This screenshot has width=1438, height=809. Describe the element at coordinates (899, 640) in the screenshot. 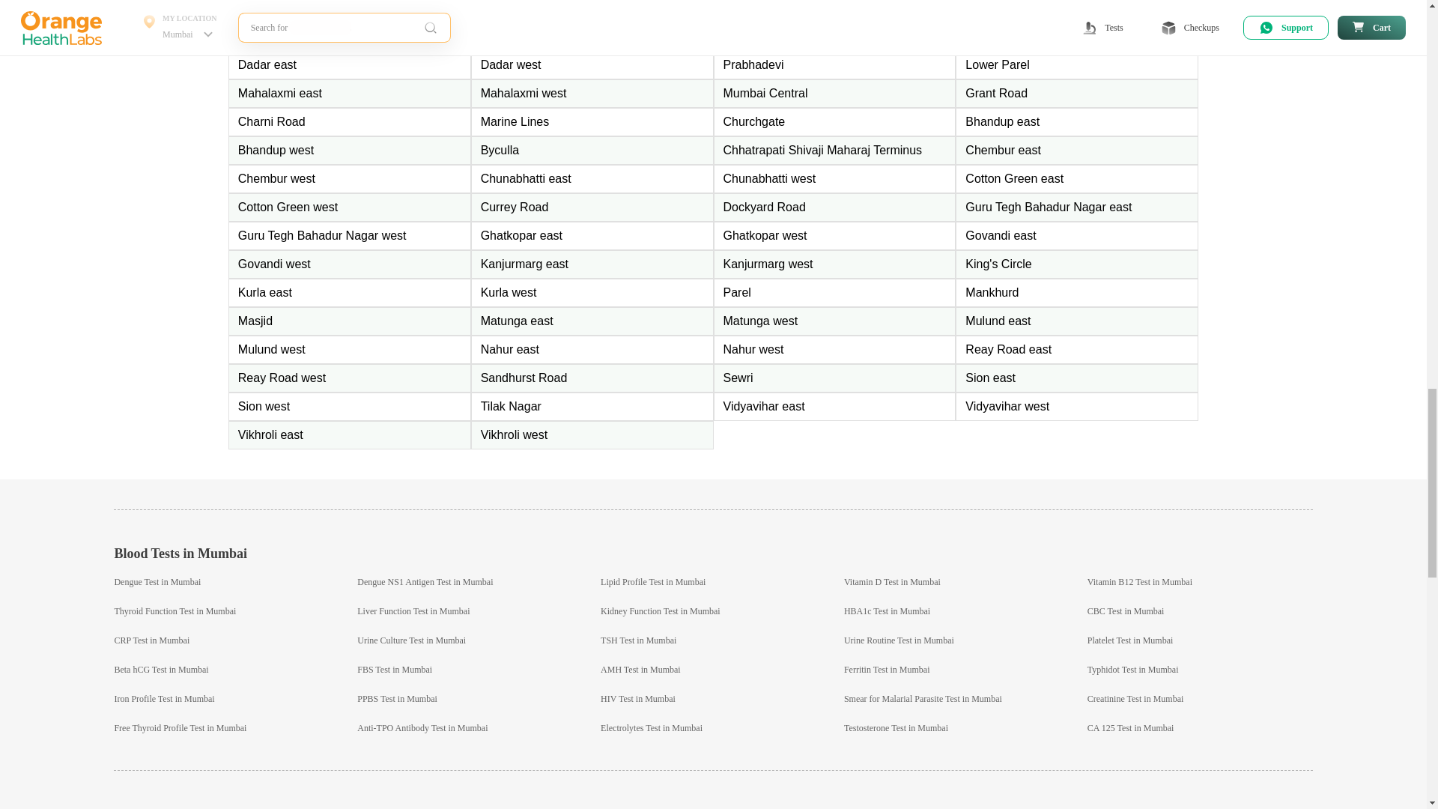

I see `Urine Routine Test in Mumbai` at that location.